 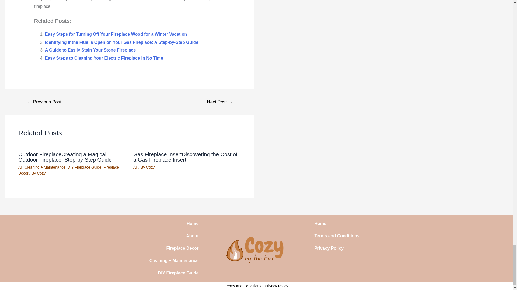 I want to click on Easy Steps to Cleaning Your Electric Fireplace in No Time, so click(x=104, y=58).